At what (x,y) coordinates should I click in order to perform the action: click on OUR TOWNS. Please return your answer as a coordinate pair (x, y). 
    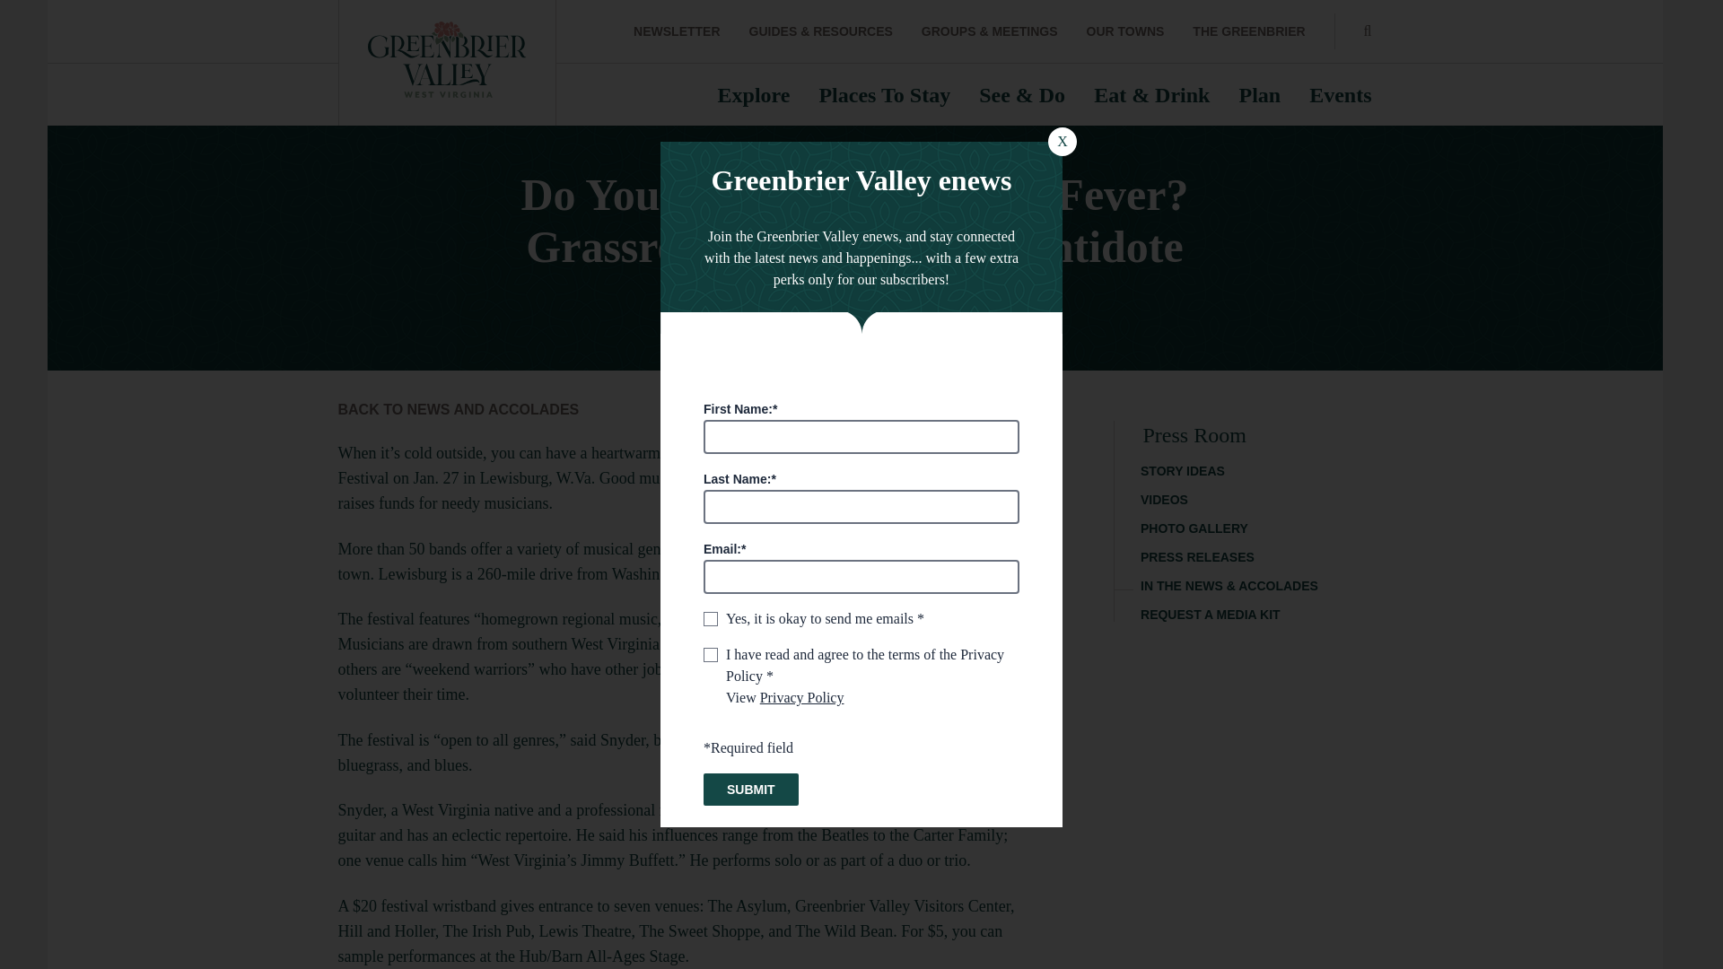
    Looking at the image, I should click on (1124, 31).